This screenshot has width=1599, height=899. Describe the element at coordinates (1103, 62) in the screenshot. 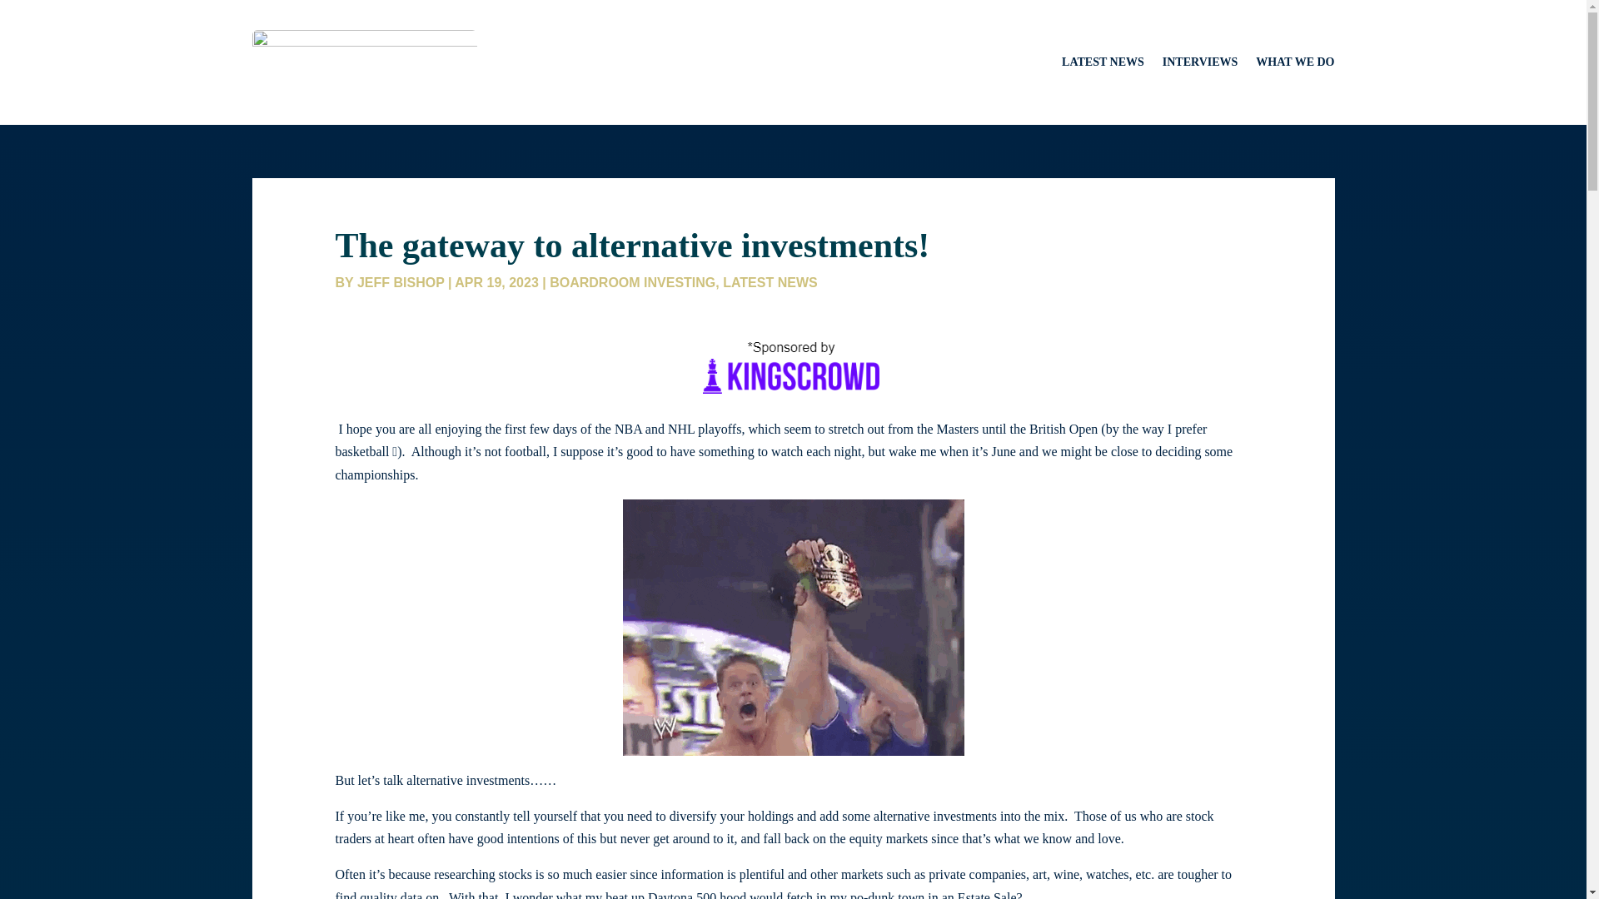

I see `LATEST NEWS` at that location.